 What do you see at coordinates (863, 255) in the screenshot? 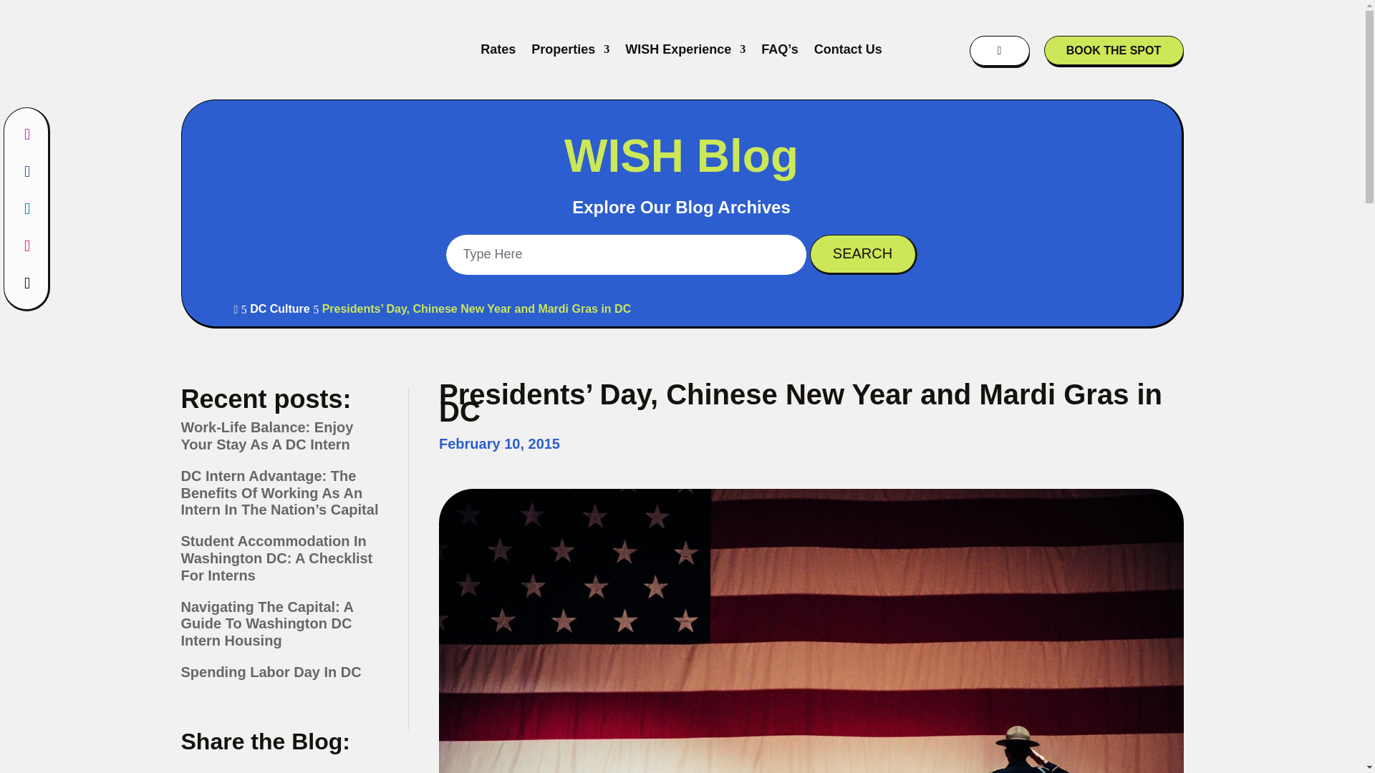
I see `Search` at bounding box center [863, 255].